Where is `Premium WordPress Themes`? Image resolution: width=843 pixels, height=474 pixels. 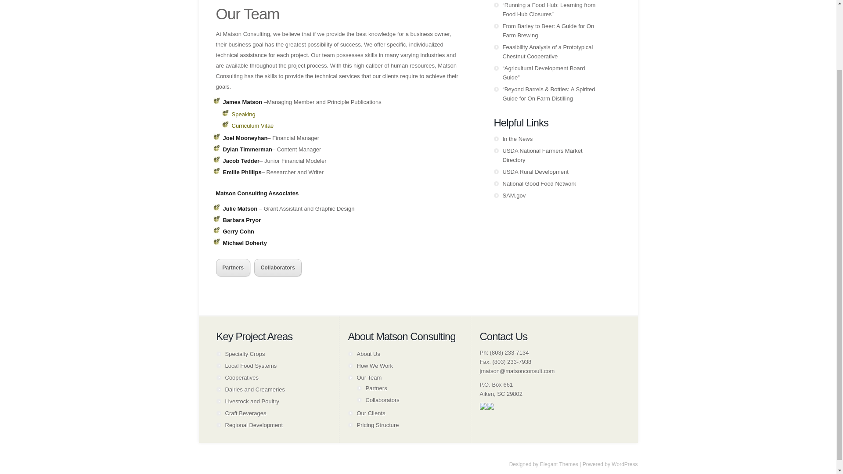 Premium WordPress Themes is located at coordinates (559, 464).